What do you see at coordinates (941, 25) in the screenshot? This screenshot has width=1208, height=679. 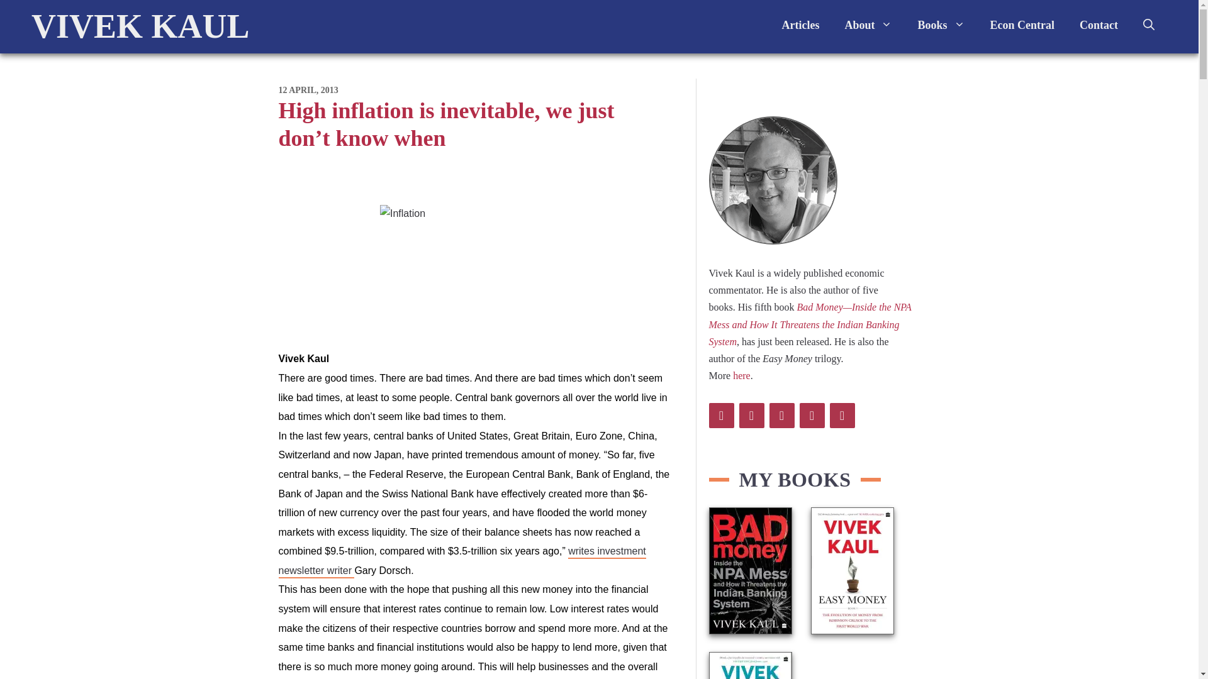 I see `Books written by Vivek Kaul` at bounding box center [941, 25].